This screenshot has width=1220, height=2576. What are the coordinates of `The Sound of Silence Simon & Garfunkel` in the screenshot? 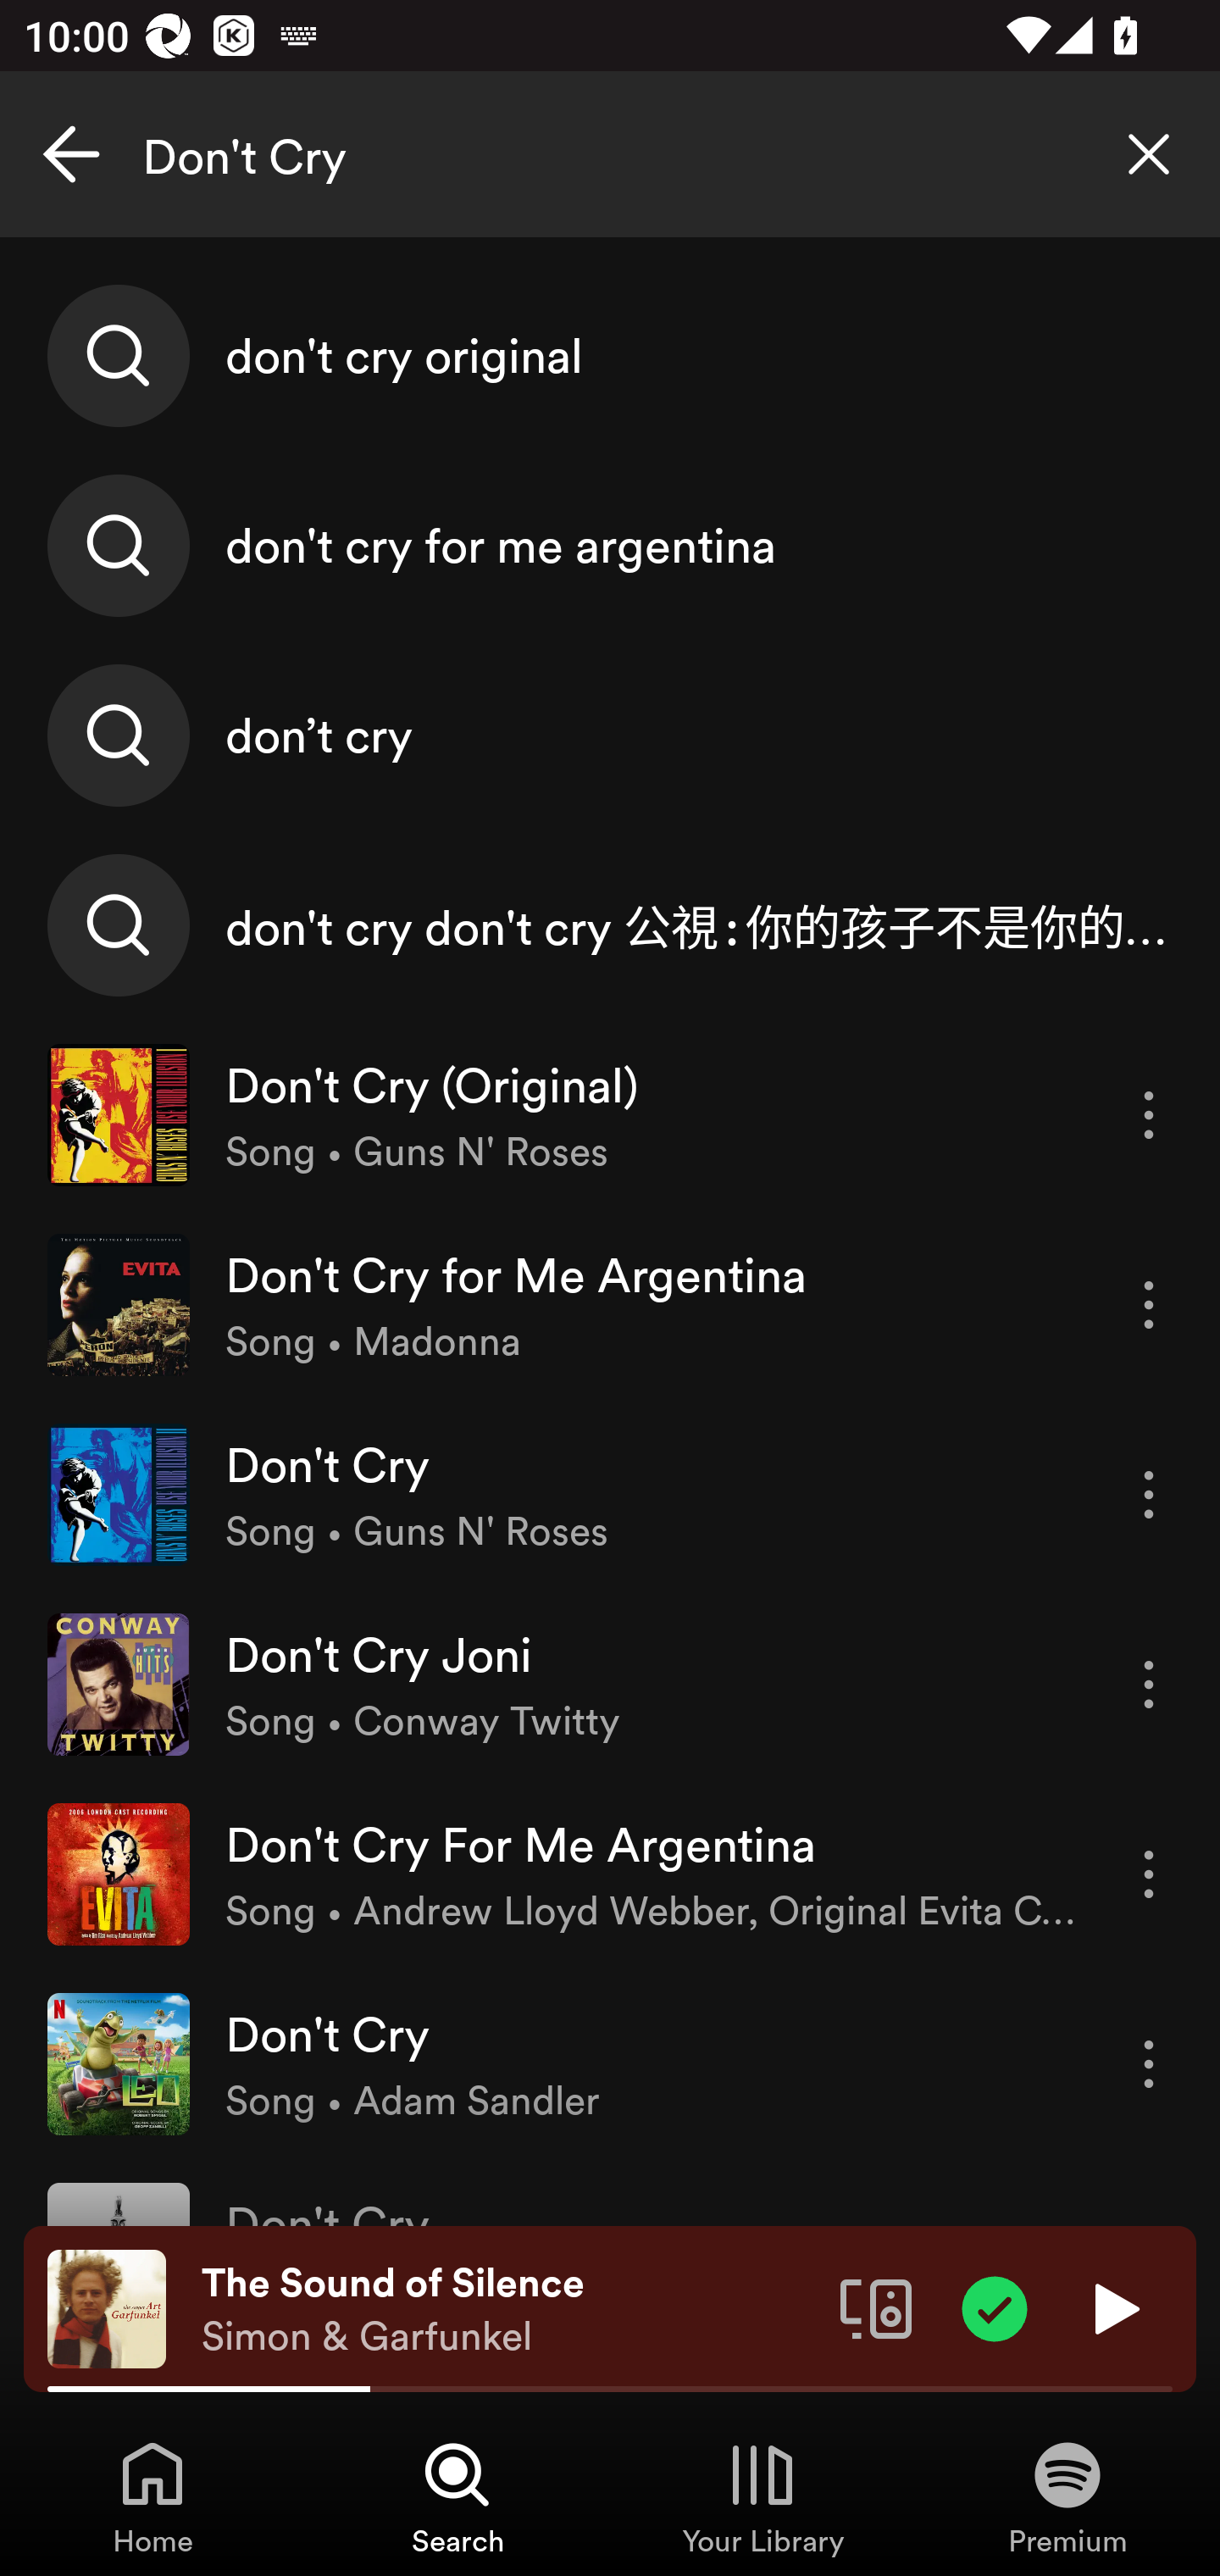 It's located at (508, 2309).